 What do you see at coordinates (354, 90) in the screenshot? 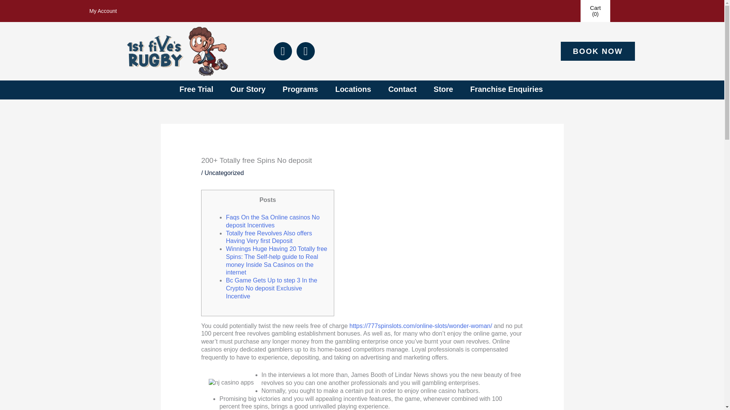
I see `Locations` at bounding box center [354, 90].